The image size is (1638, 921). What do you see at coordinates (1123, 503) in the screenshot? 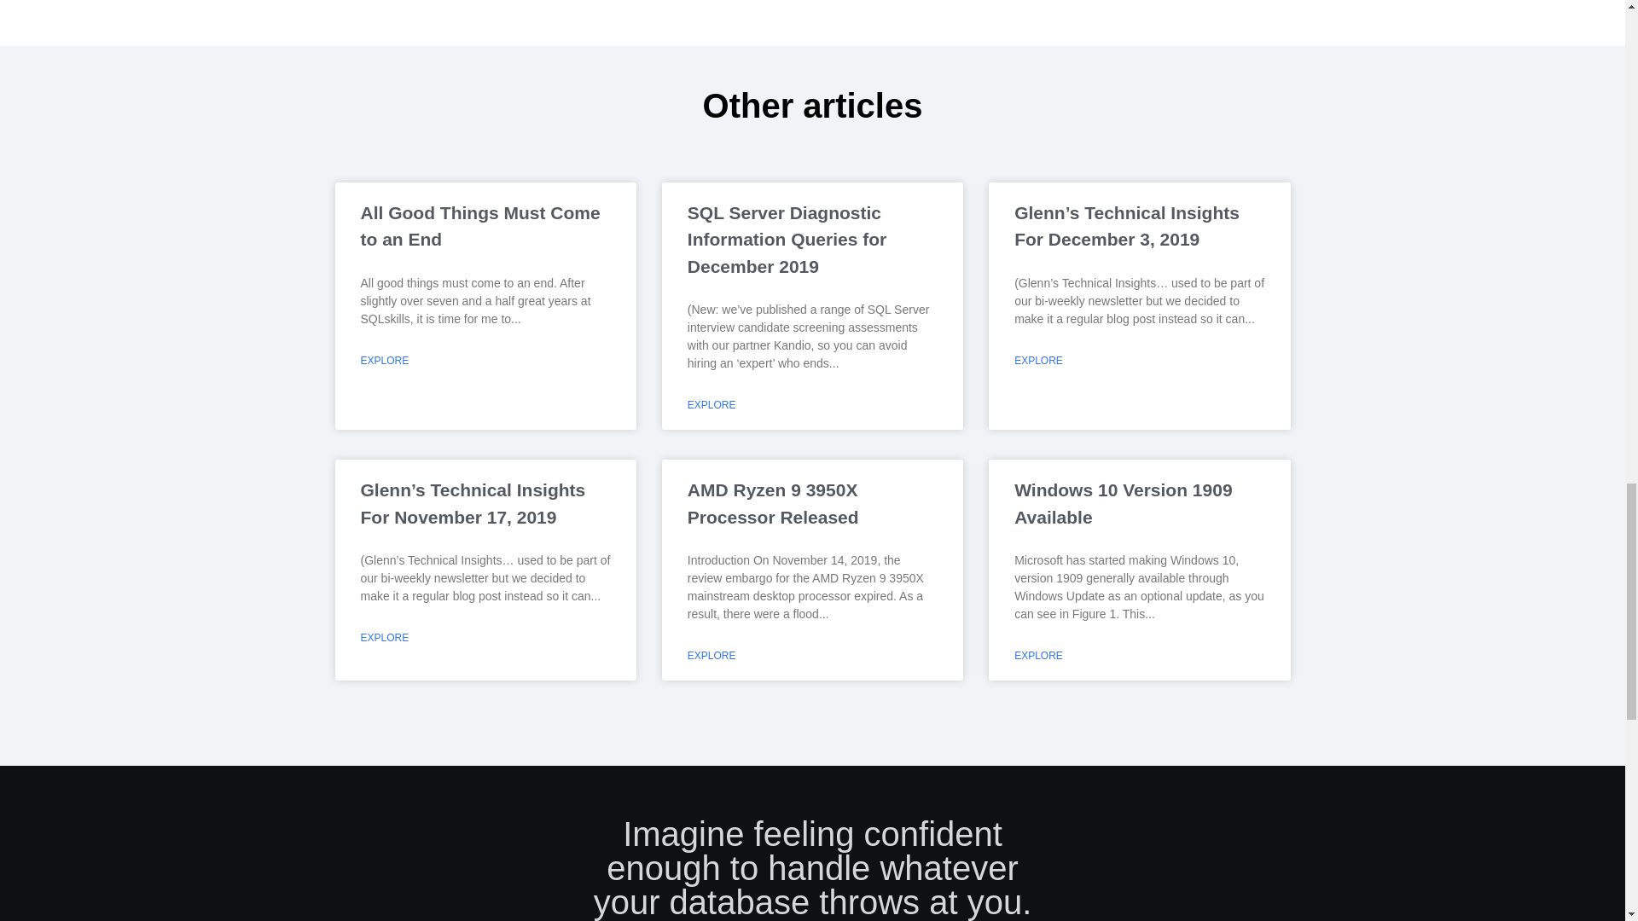
I see `Windows 10 Version 1909 Available` at bounding box center [1123, 503].